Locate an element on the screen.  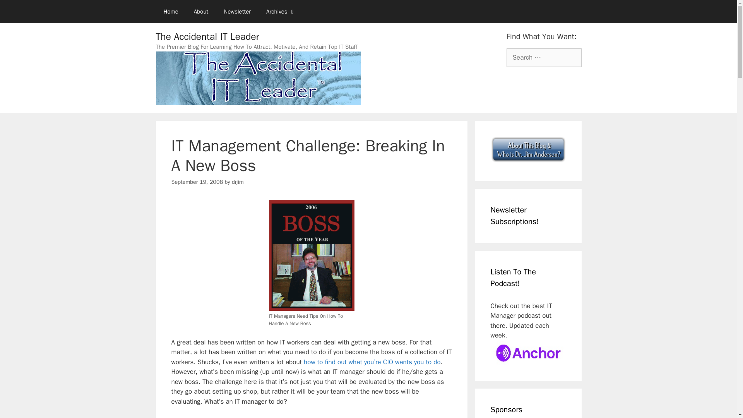
Newsletter is located at coordinates (237, 12).